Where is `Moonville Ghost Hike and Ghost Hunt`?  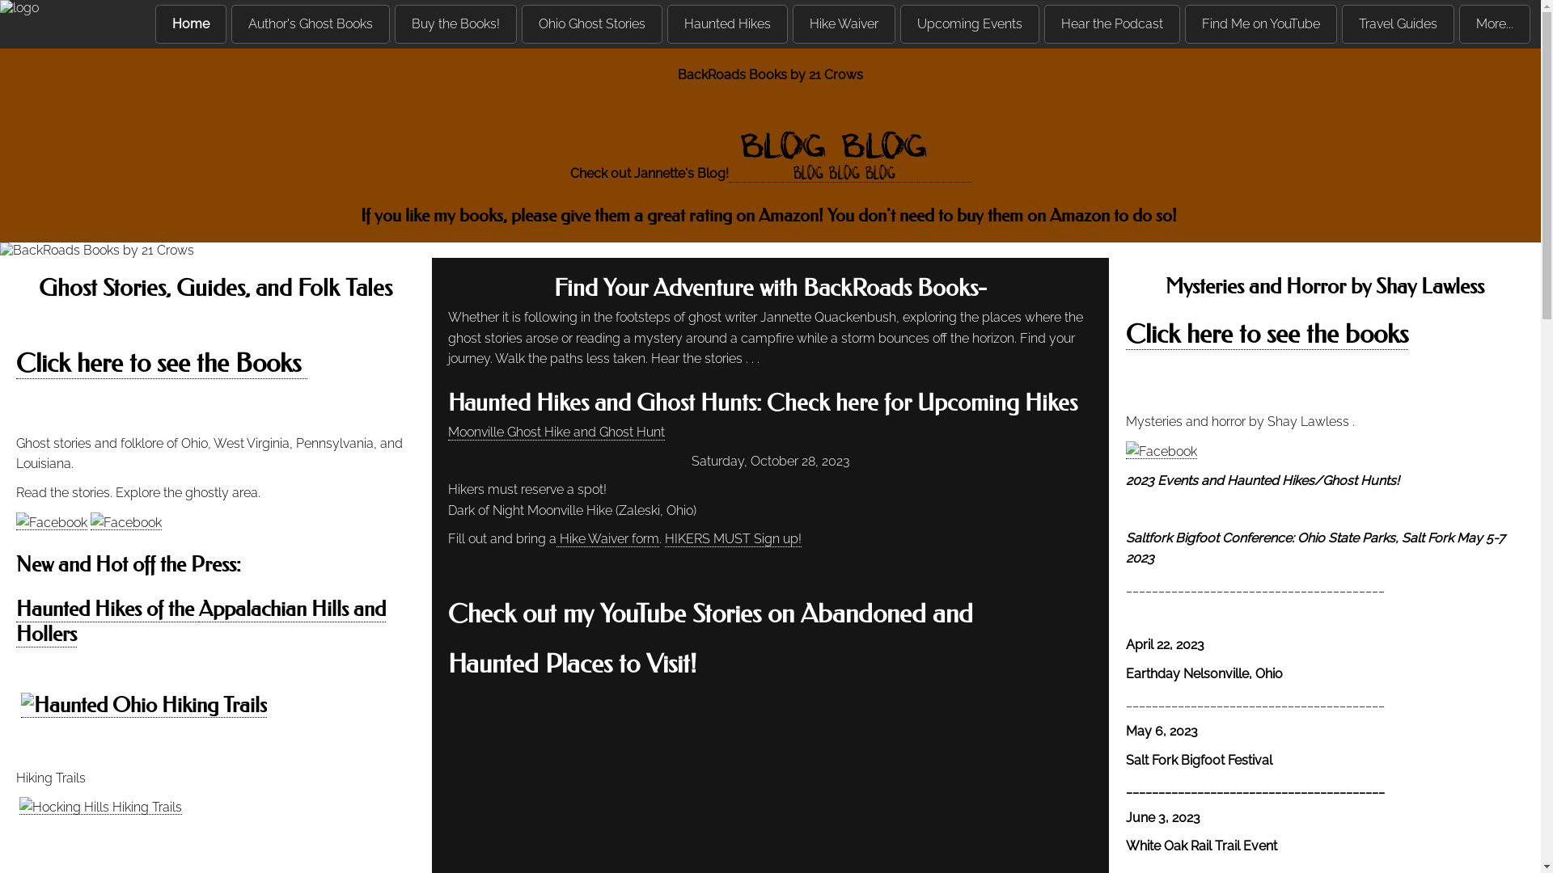 Moonville Ghost Hike and Ghost Hunt is located at coordinates (556, 432).